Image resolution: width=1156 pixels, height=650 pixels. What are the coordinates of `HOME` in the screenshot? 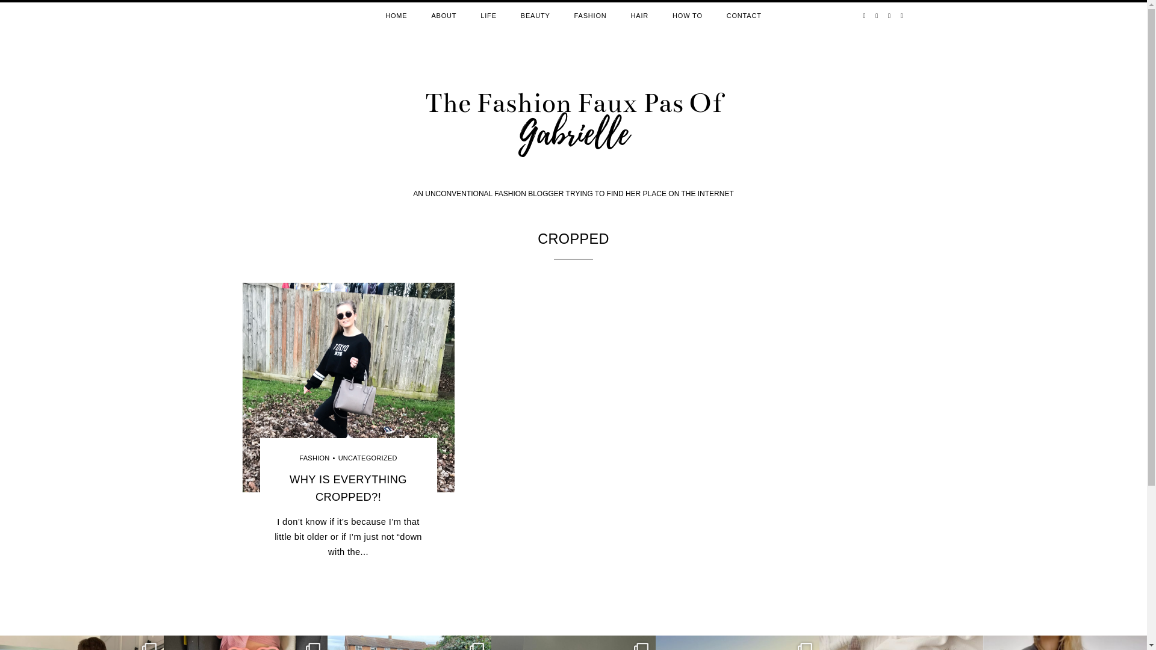 It's located at (396, 16).